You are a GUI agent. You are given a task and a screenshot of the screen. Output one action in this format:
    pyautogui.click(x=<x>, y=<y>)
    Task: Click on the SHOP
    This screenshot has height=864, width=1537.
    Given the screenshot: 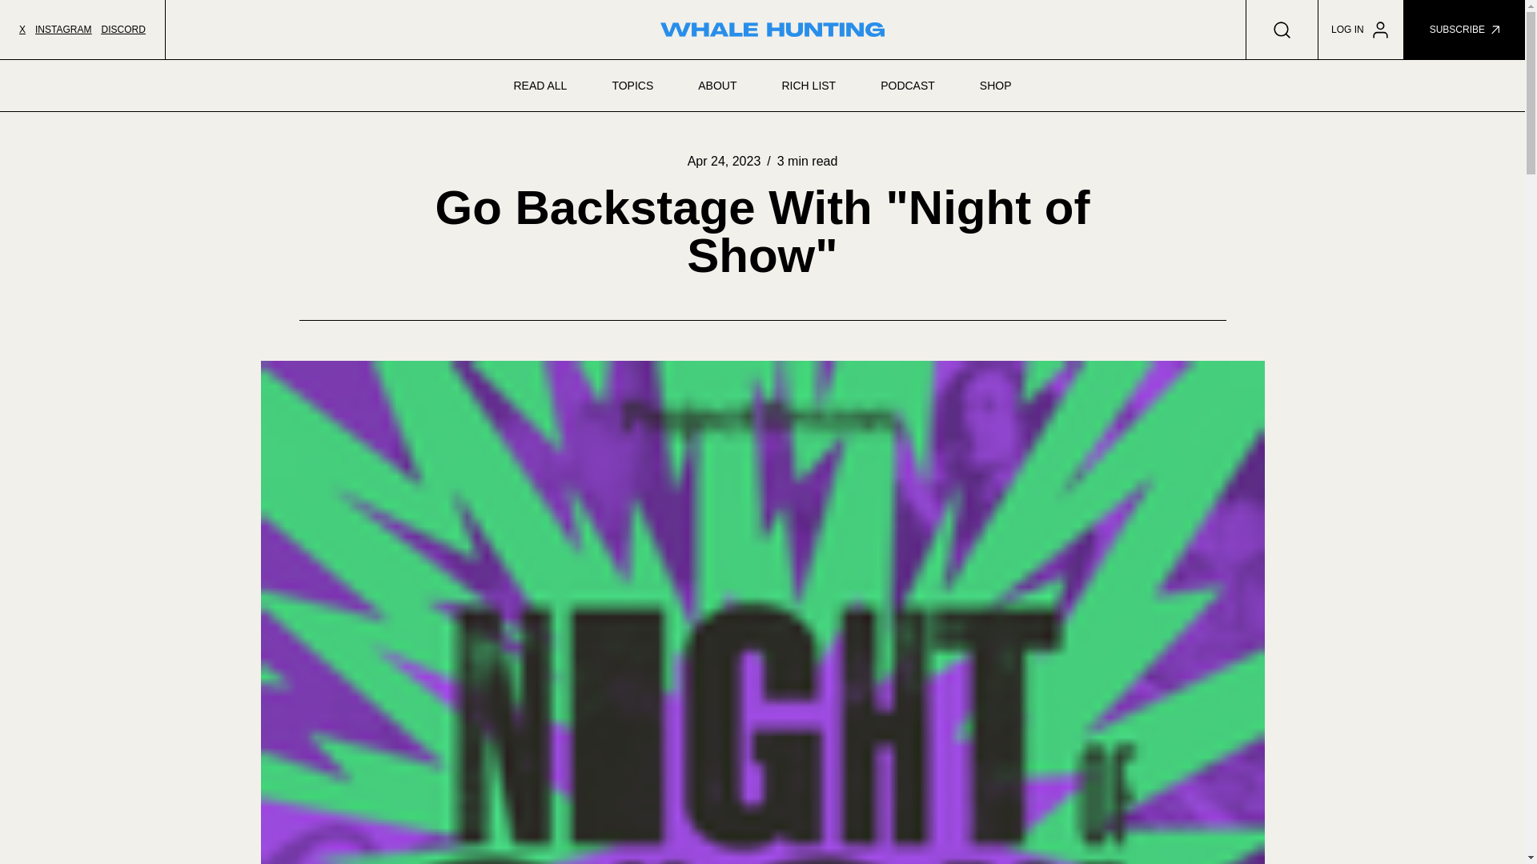 What is the action you would take?
    pyautogui.click(x=996, y=85)
    